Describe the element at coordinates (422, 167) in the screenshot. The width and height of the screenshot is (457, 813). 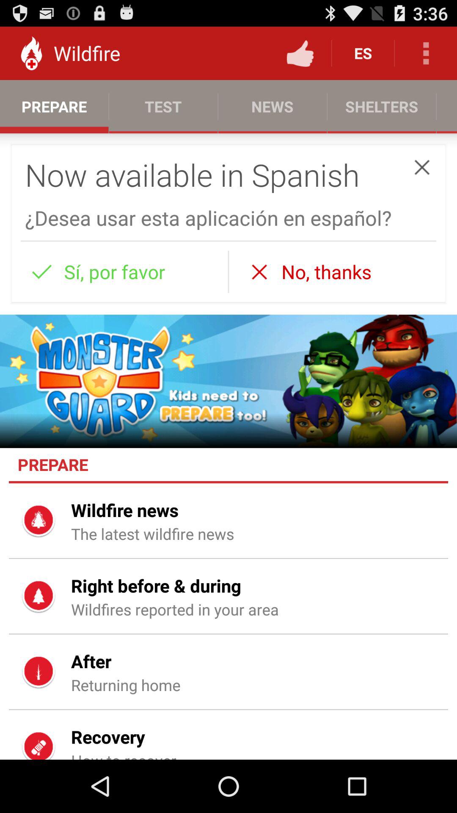
I see `close button` at that location.